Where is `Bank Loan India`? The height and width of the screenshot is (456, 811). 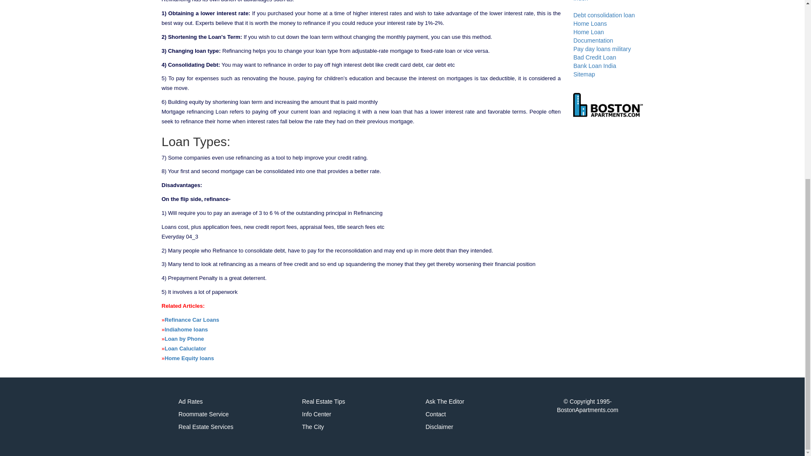
Bank Loan India is located at coordinates (594, 66).